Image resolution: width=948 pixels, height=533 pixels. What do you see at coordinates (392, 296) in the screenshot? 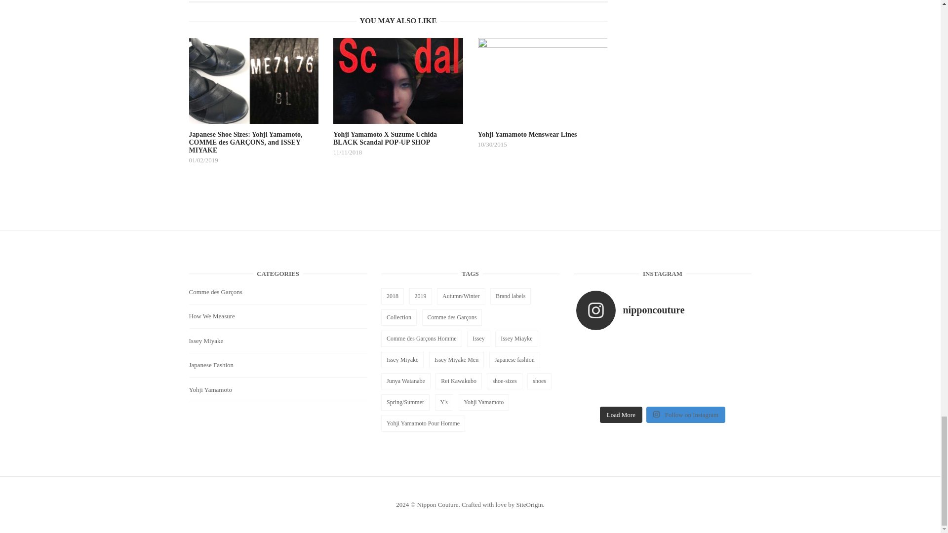
I see `2018` at bounding box center [392, 296].